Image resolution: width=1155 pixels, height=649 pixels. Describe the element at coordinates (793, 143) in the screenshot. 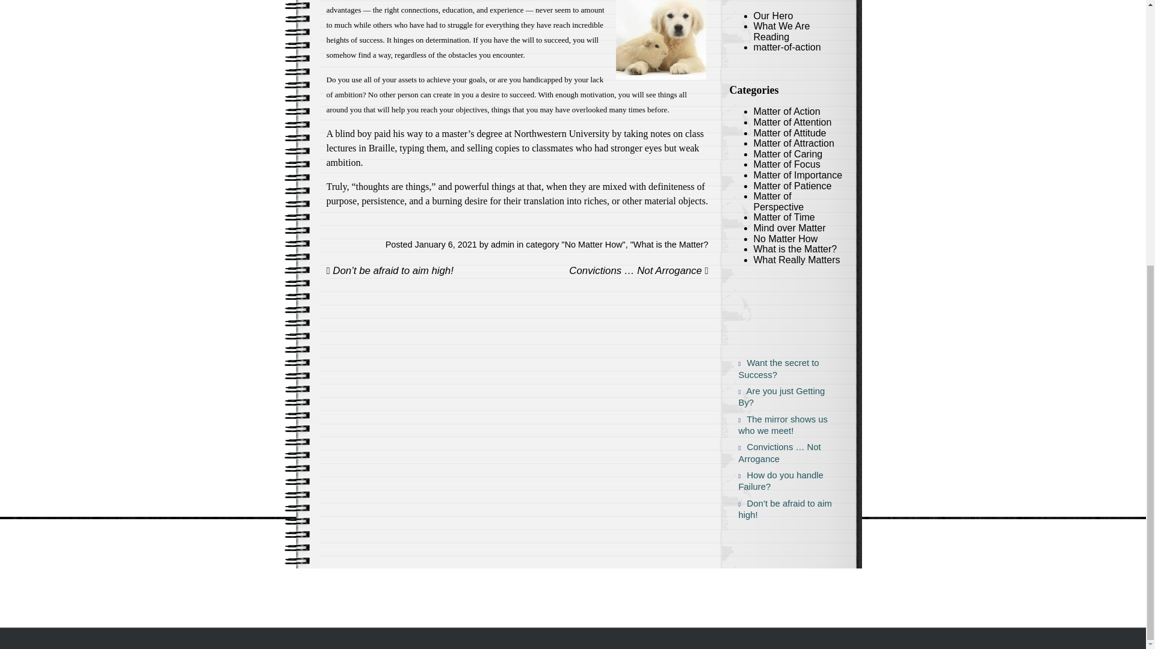

I see `Matter of Attraction` at that location.